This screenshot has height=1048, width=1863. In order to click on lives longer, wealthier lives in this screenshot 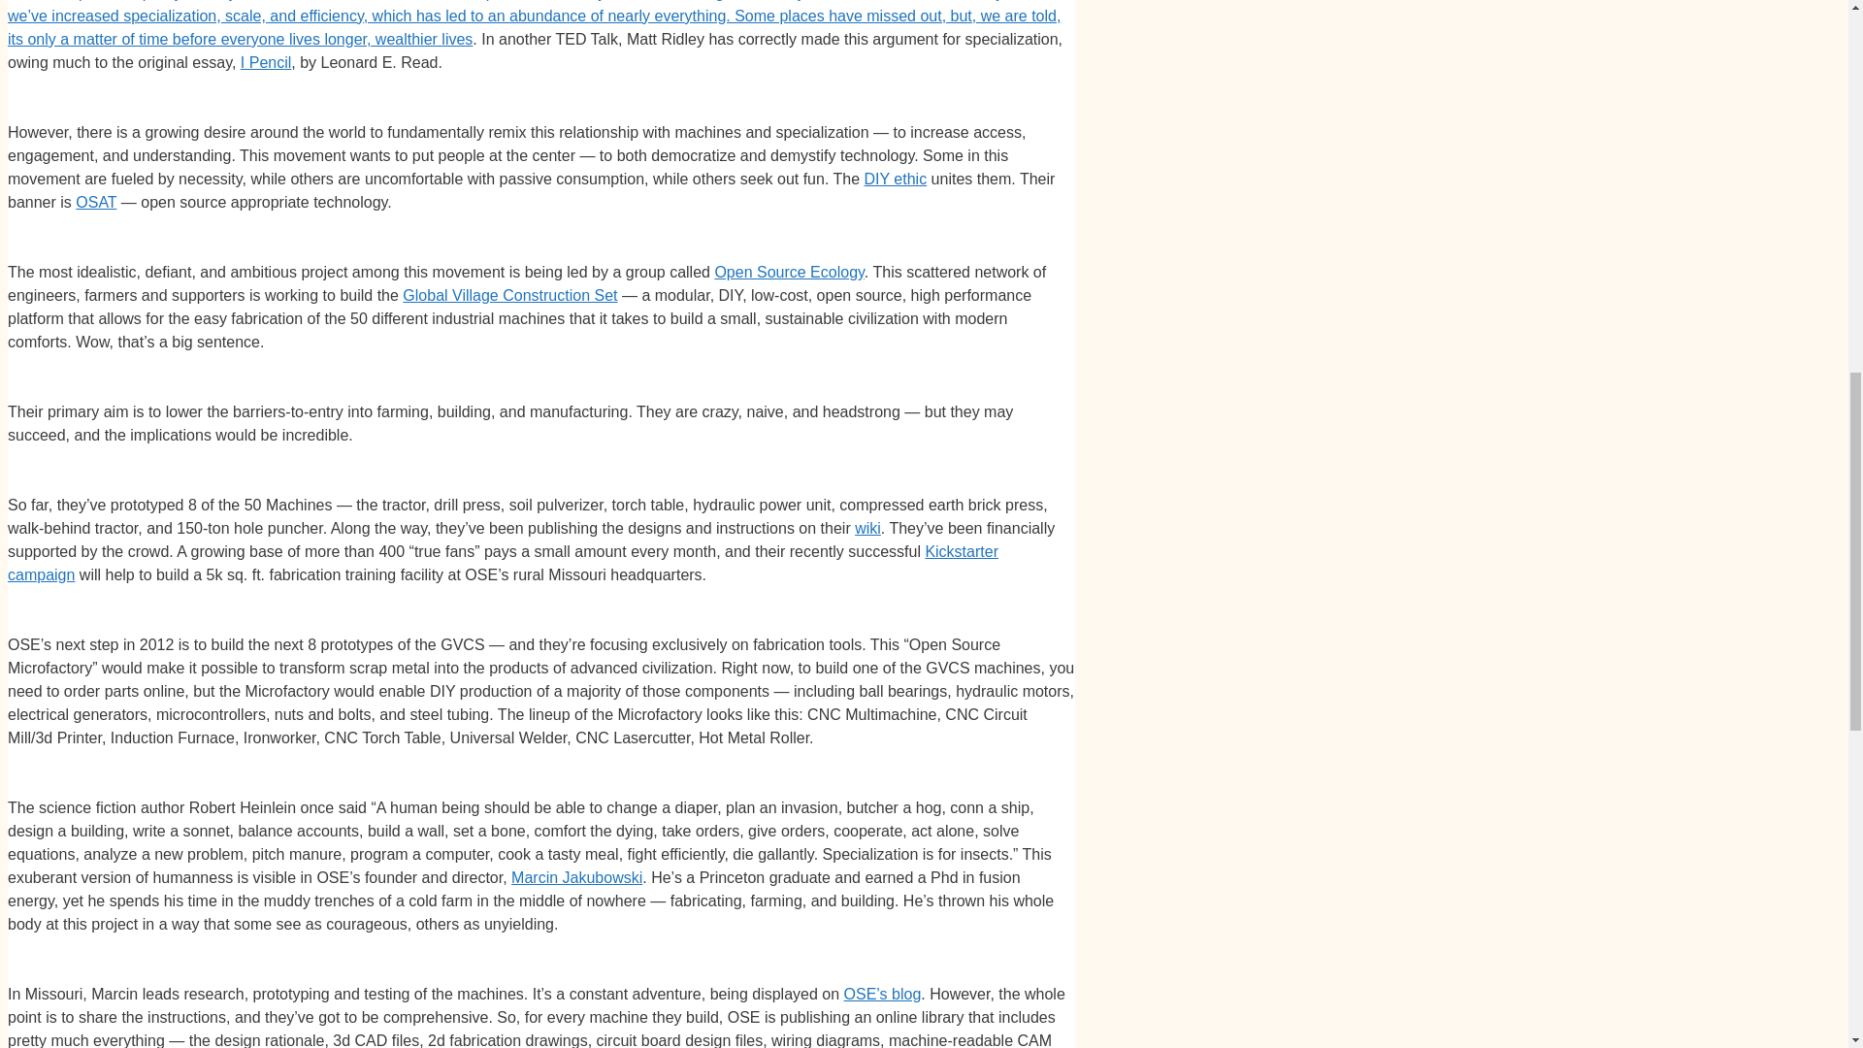, I will do `click(380, 39)`.